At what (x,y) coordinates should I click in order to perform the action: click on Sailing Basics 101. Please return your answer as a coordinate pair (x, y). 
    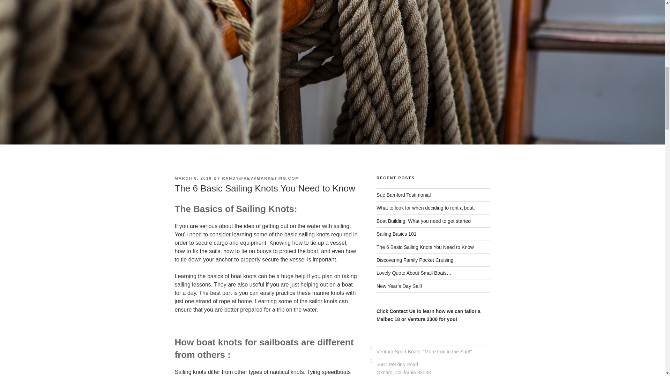
    Looking at the image, I should click on (396, 234).